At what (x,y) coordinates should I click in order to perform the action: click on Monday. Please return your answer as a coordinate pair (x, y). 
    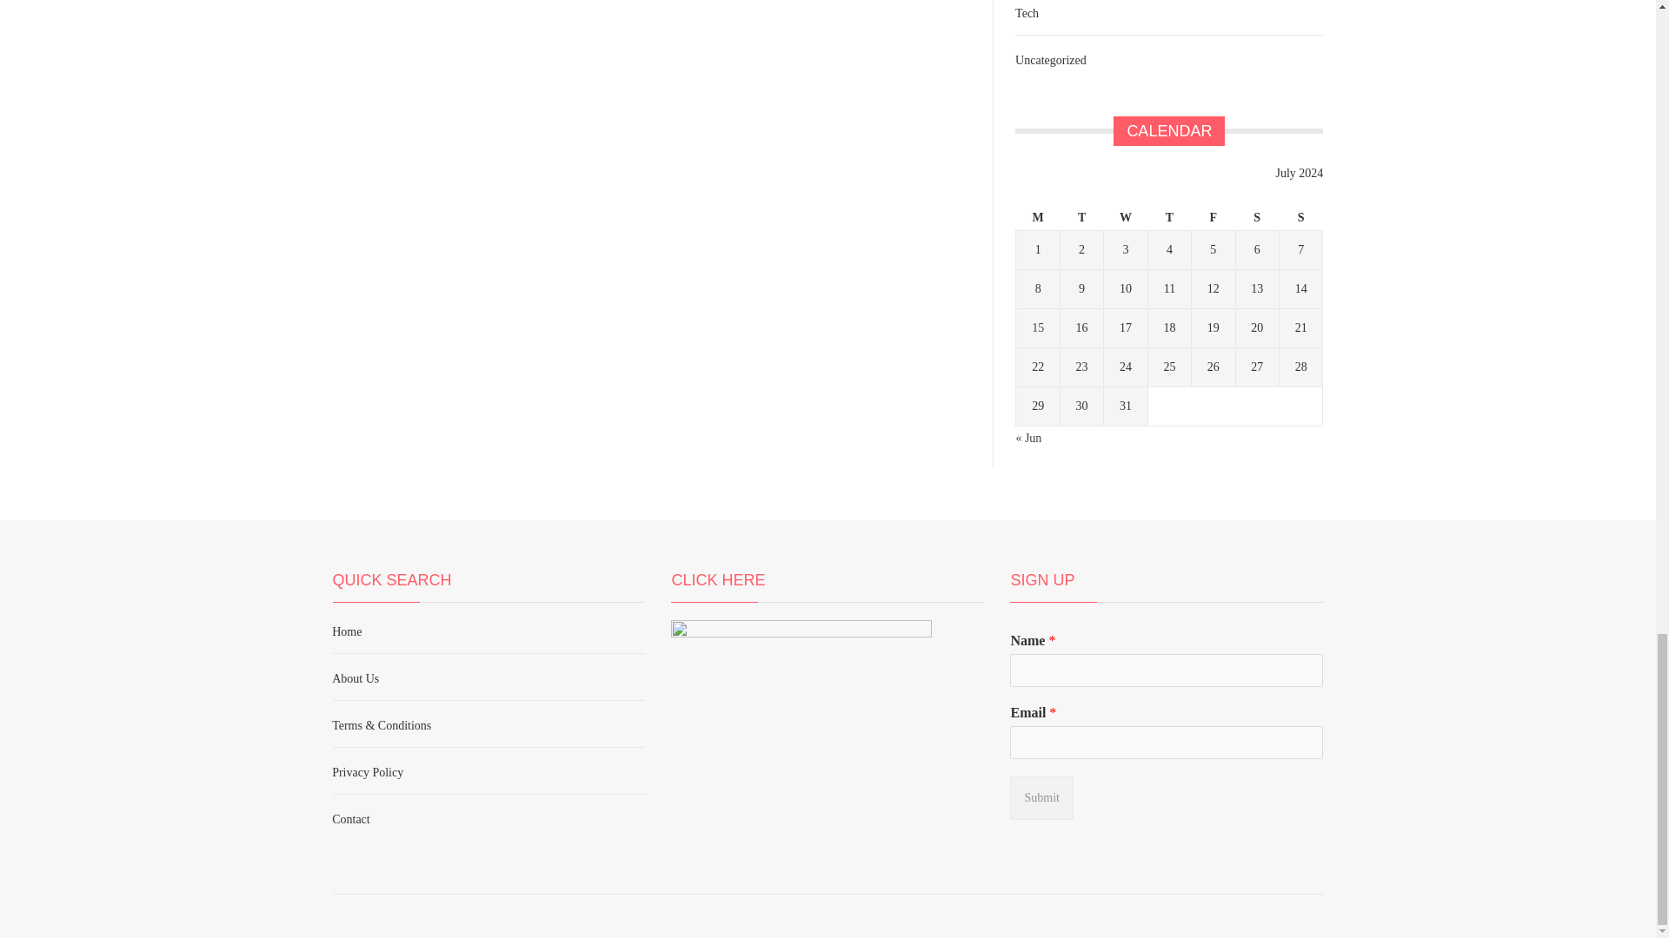
    Looking at the image, I should click on (1038, 217).